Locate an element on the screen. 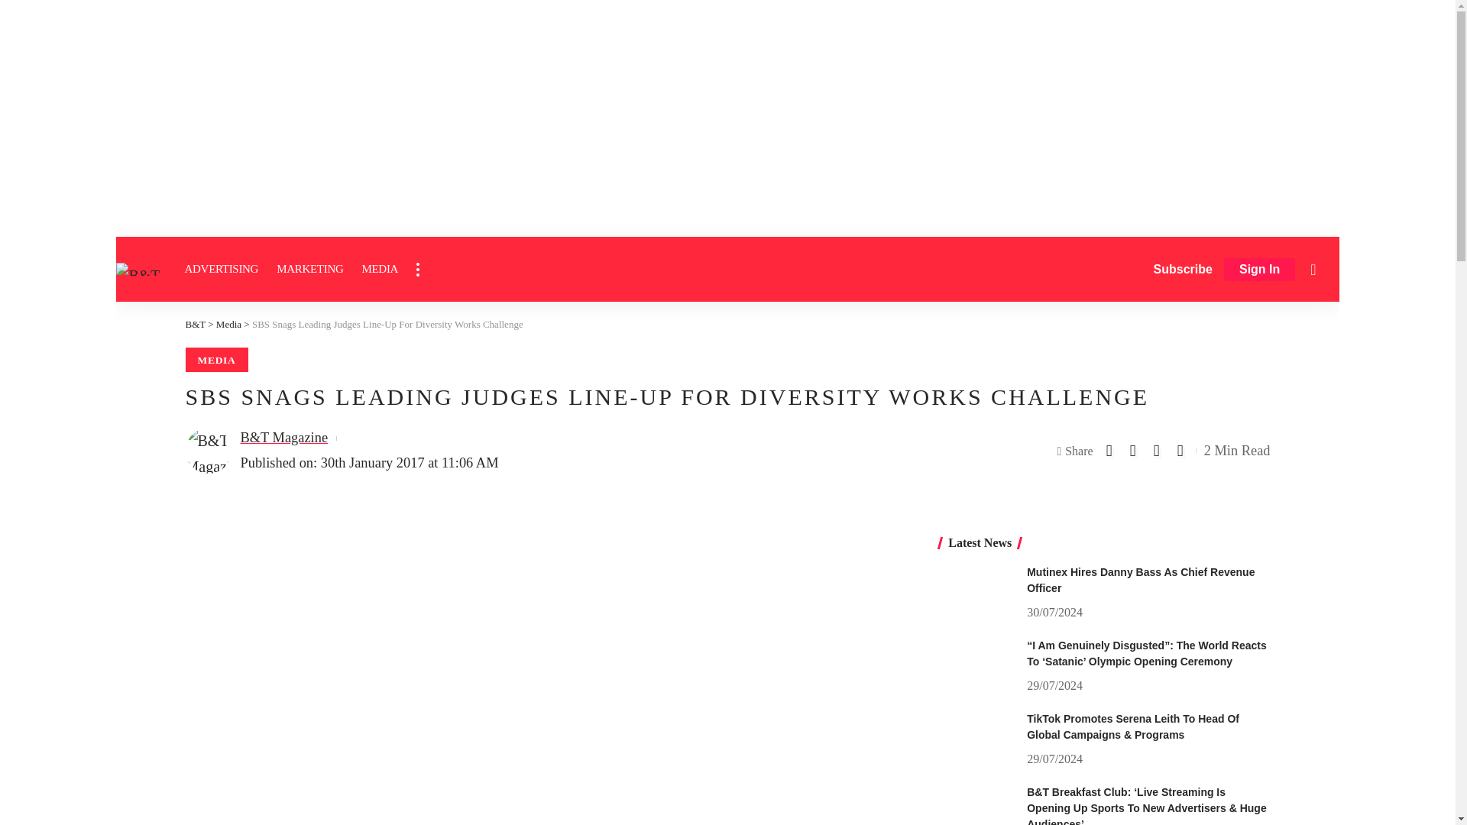 The image size is (1467, 825). Go to the Media Category archives. is located at coordinates (228, 324).